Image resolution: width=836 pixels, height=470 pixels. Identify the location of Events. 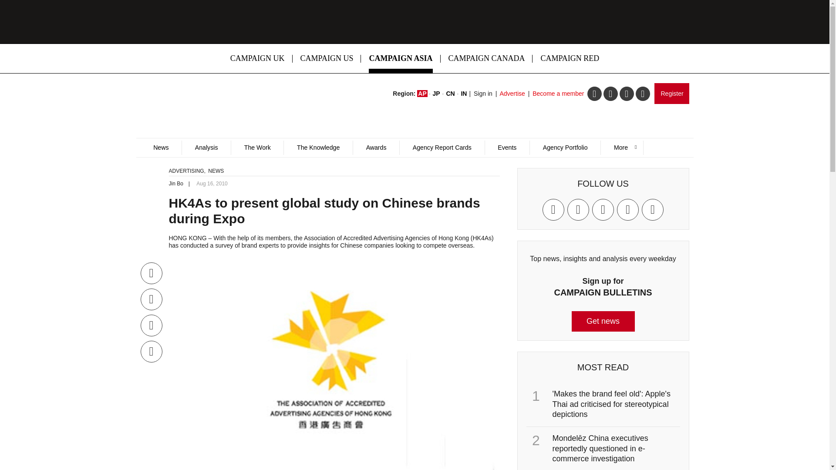
(507, 148).